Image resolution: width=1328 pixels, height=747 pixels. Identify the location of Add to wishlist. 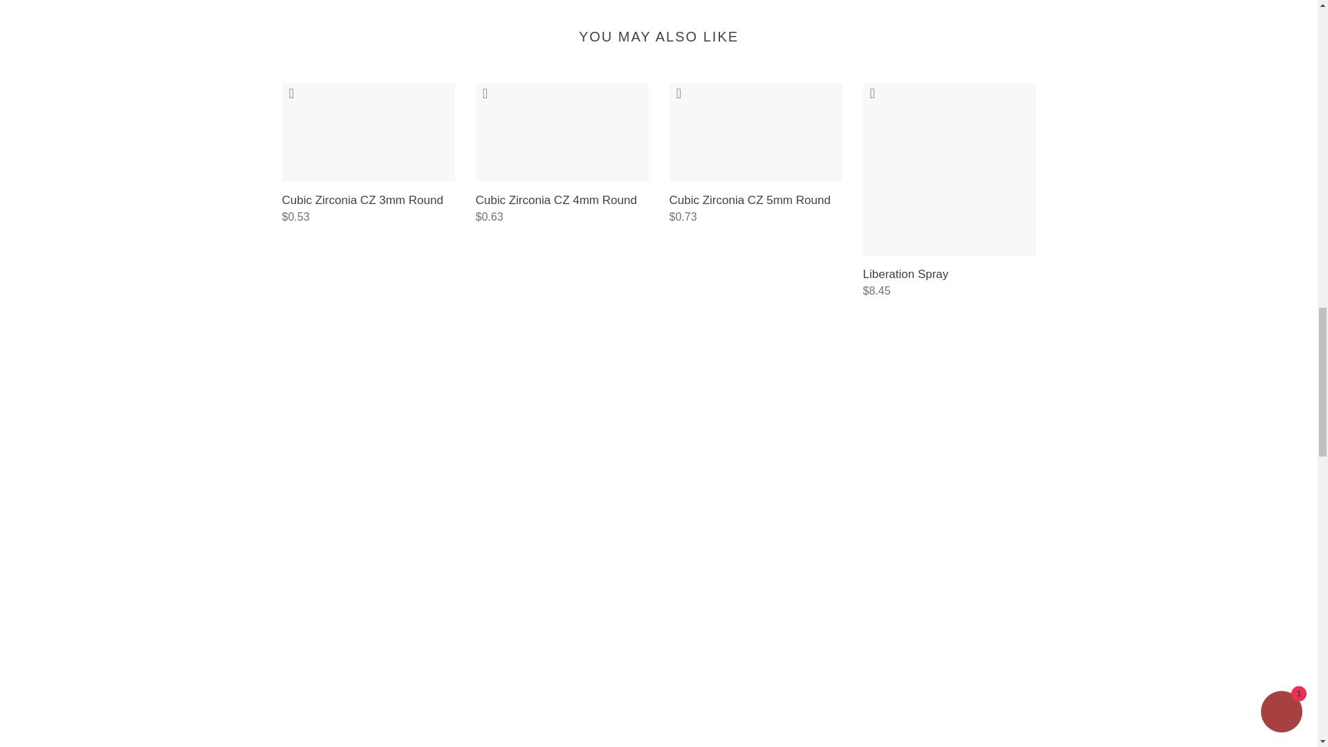
(486, 93).